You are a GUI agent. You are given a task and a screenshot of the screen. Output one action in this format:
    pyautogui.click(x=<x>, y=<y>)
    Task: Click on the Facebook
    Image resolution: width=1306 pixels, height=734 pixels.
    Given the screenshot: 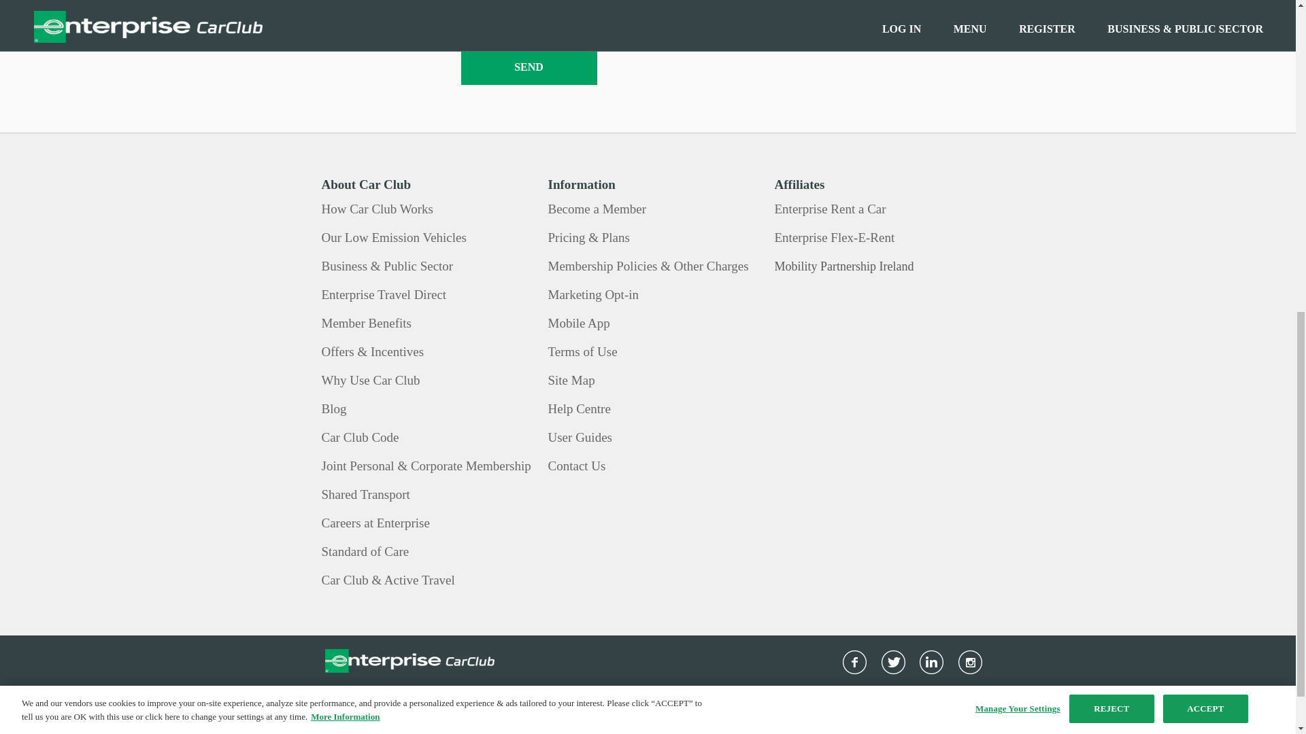 What is the action you would take?
    pyautogui.click(x=854, y=662)
    